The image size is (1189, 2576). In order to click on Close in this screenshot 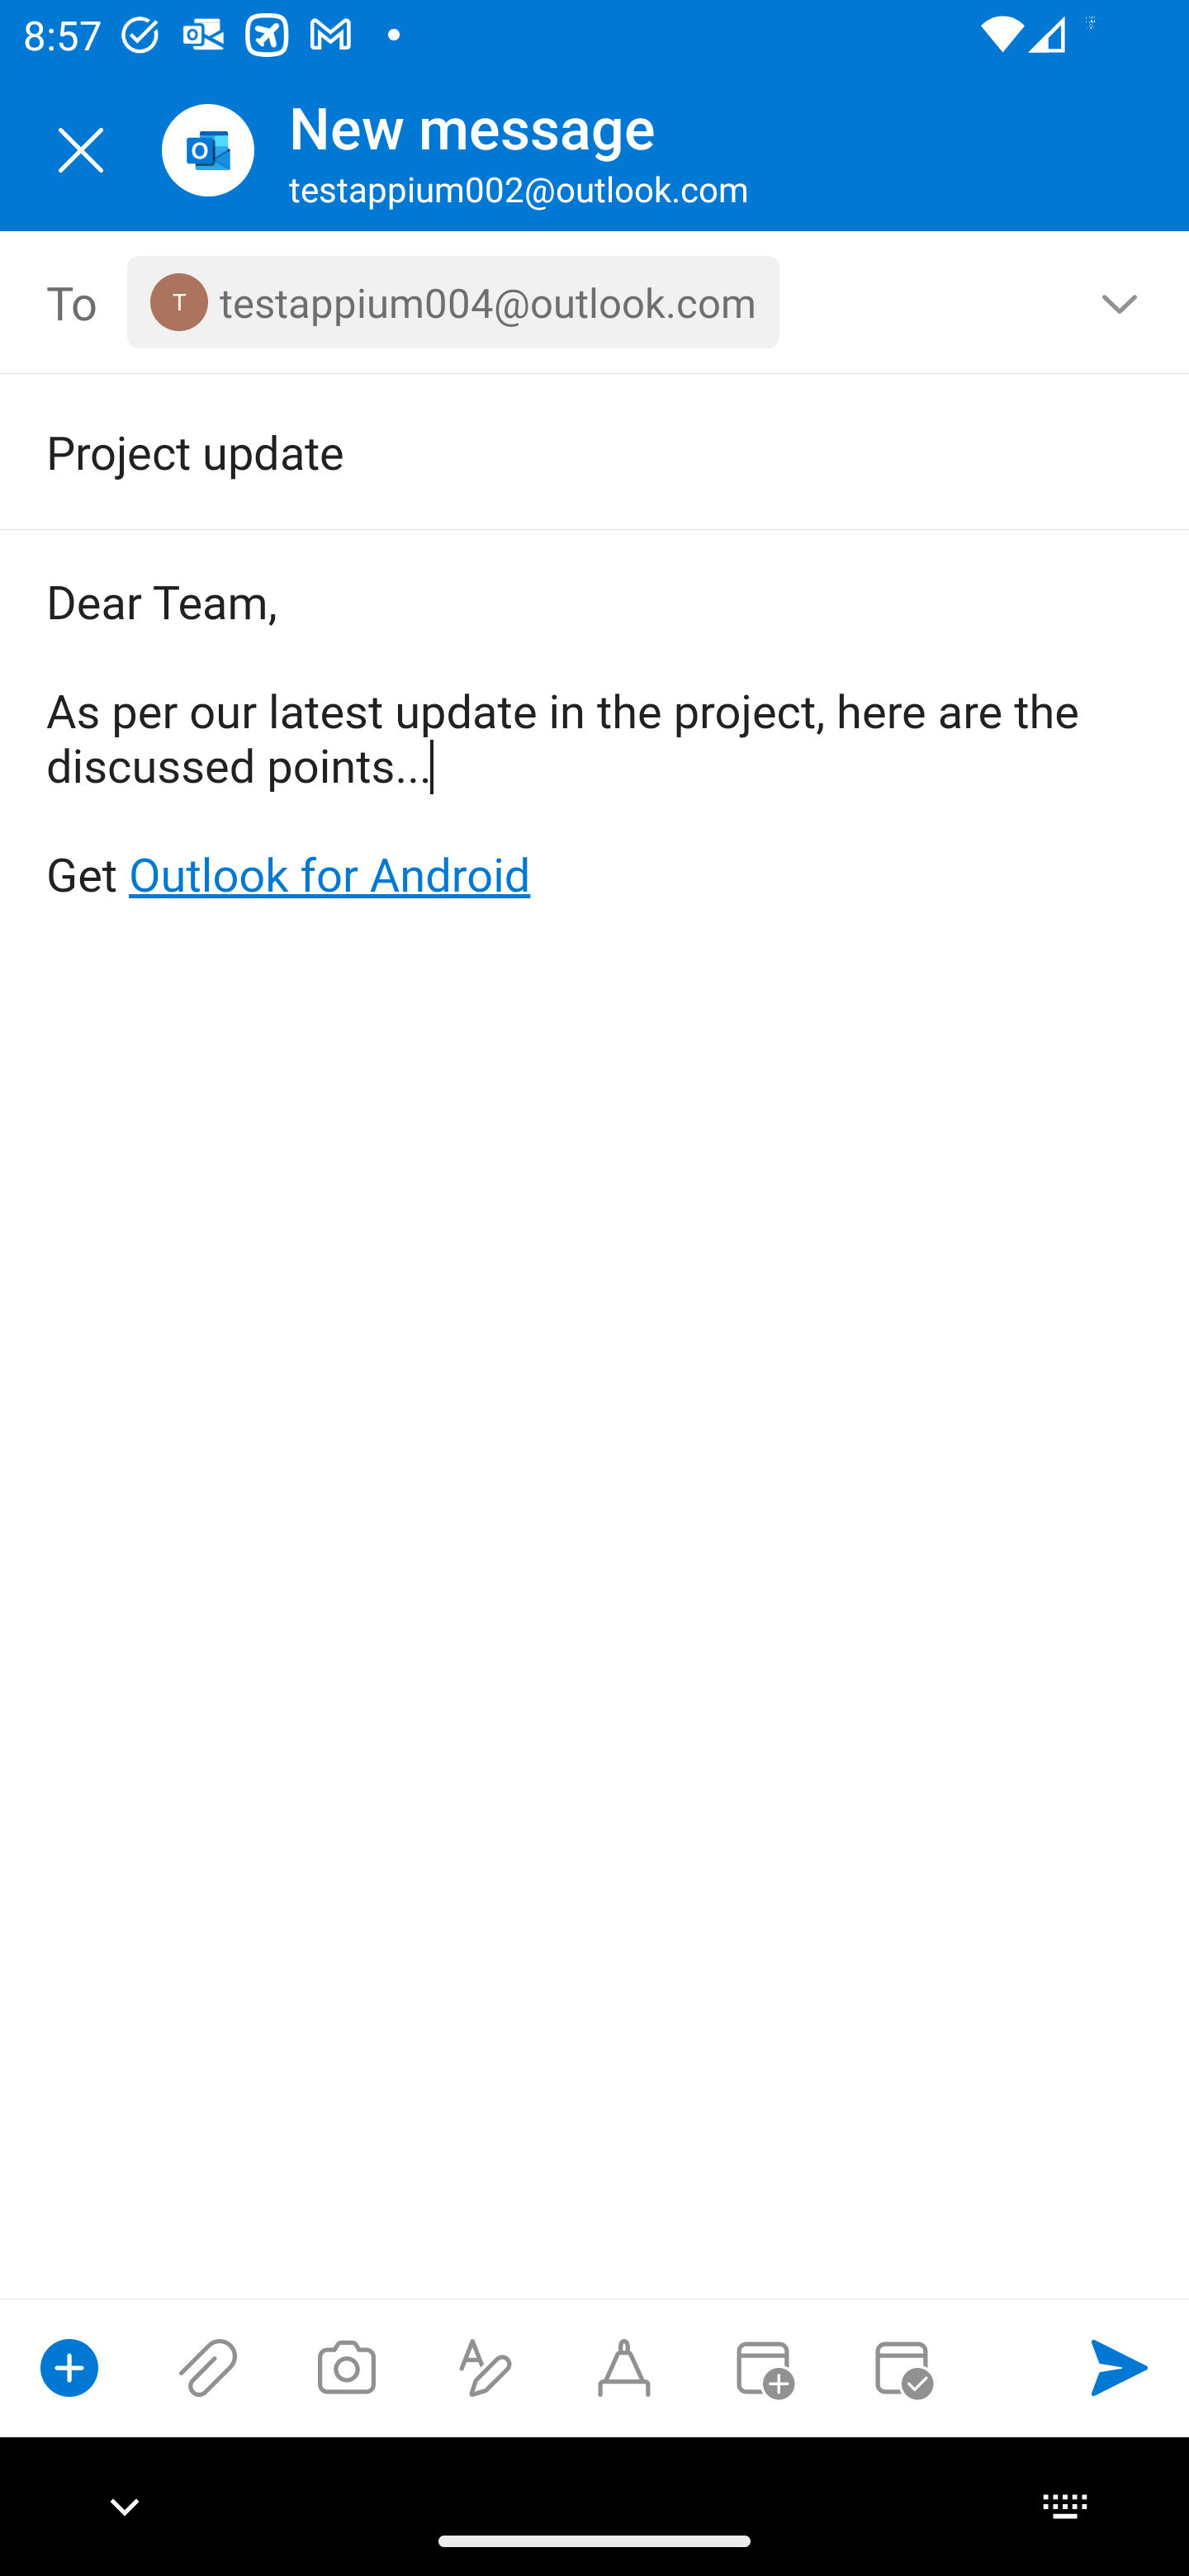, I will do `click(81, 150)`.